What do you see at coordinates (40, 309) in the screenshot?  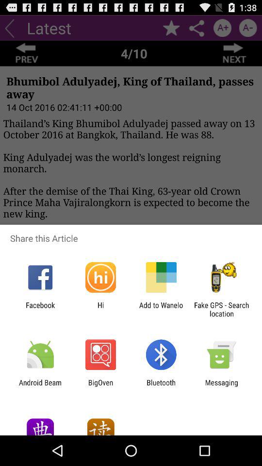 I see `select the icon to the left of the hi app` at bounding box center [40, 309].